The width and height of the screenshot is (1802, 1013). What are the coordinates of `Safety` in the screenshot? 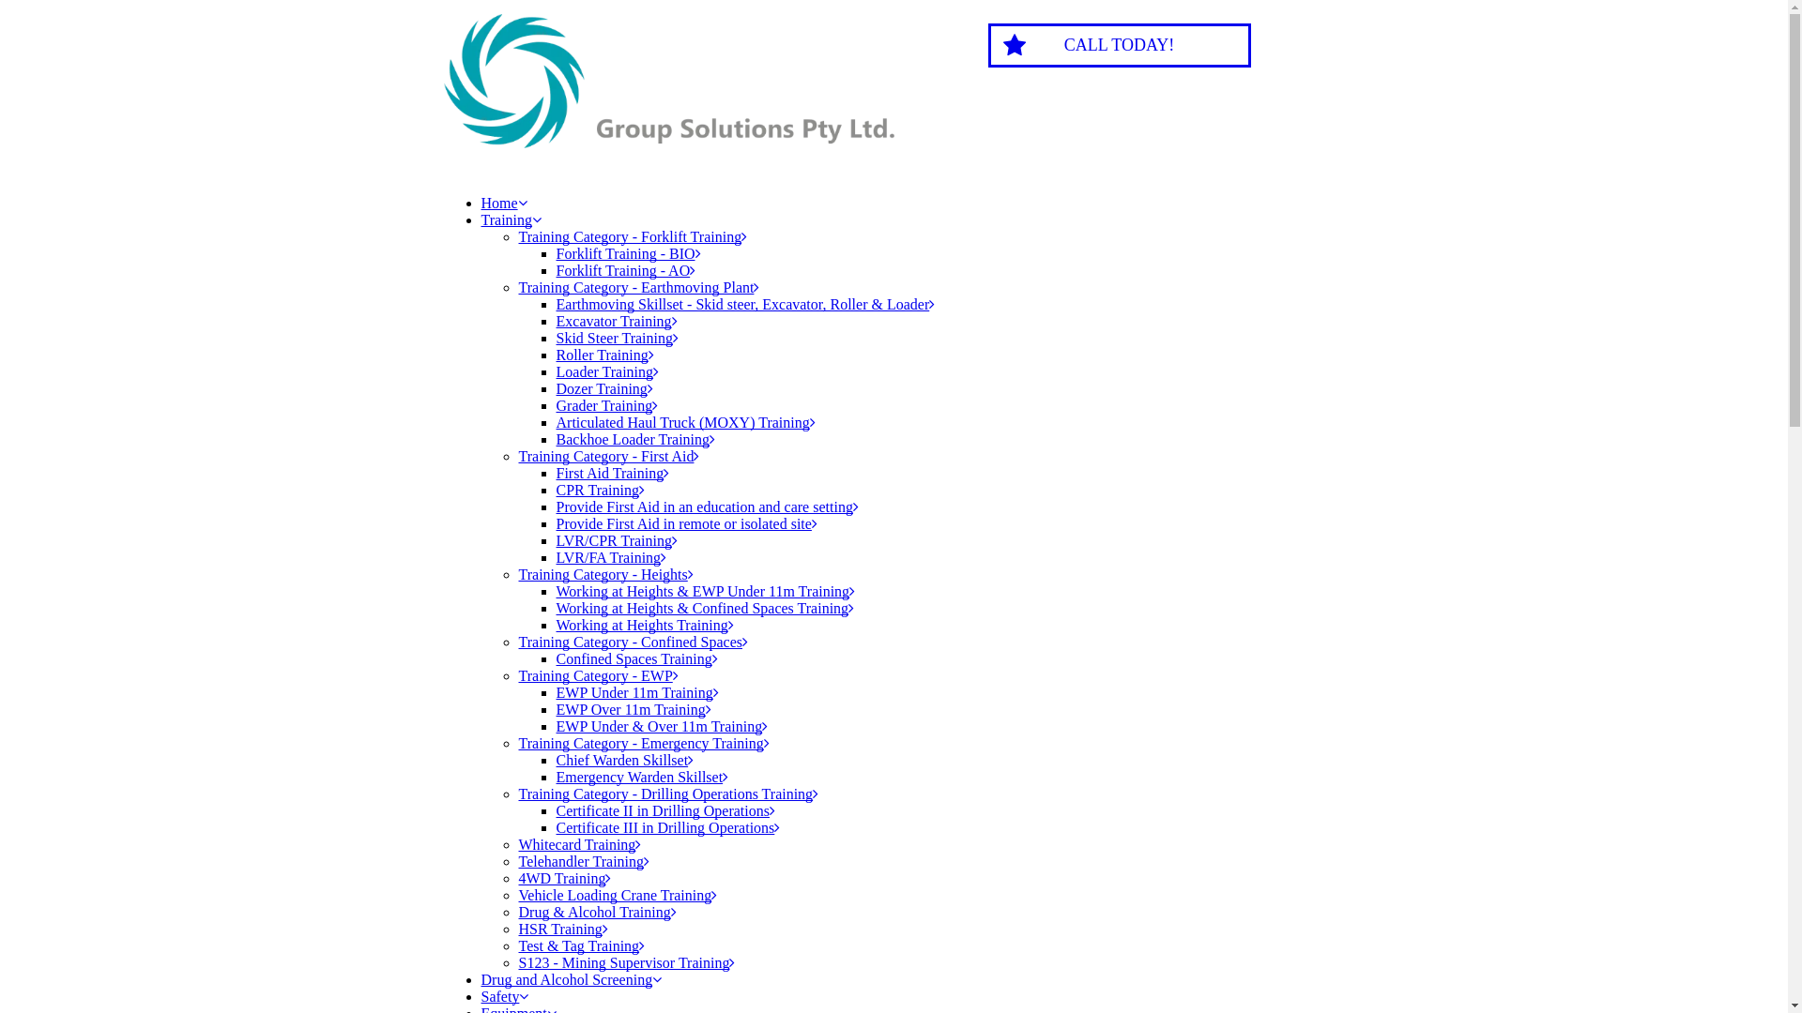 It's located at (505, 996).